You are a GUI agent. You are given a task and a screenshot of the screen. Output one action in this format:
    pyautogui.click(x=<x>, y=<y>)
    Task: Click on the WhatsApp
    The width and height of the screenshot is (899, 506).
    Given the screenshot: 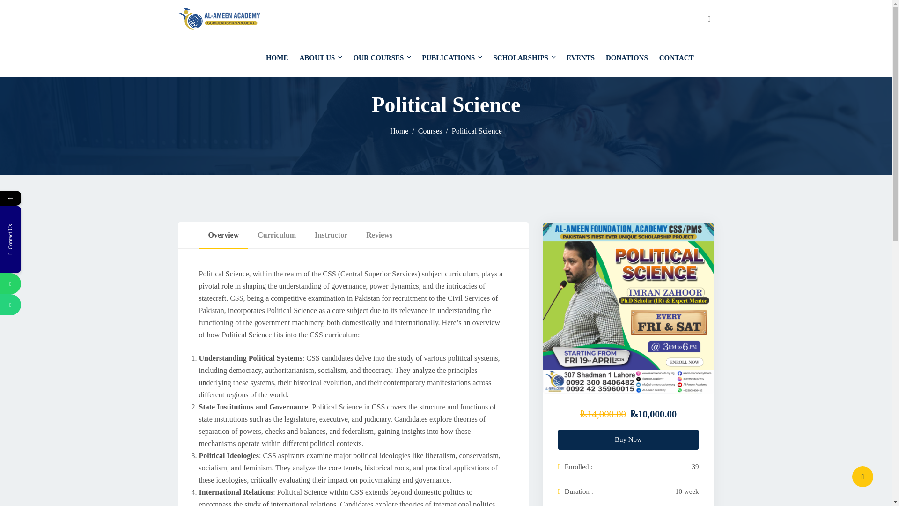 What is the action you would take?
    pyautogui.click(x=53, y=283)
    